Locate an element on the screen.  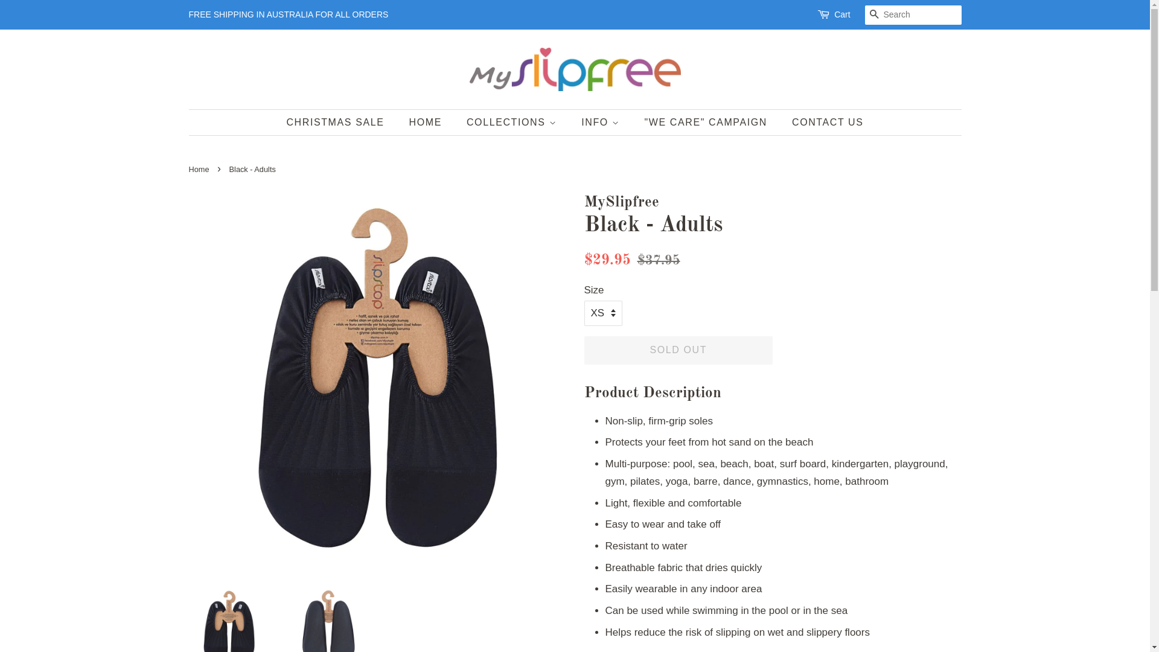
CONTACT US is located at coordinates (823, 122).